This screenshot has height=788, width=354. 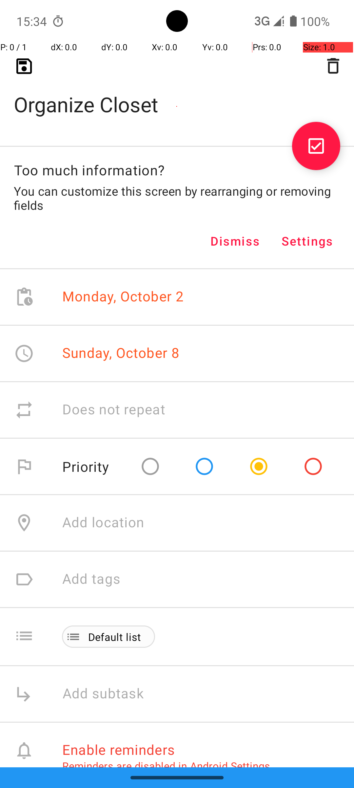 I want to click on Organize Closet, so click(x=177, y=94).